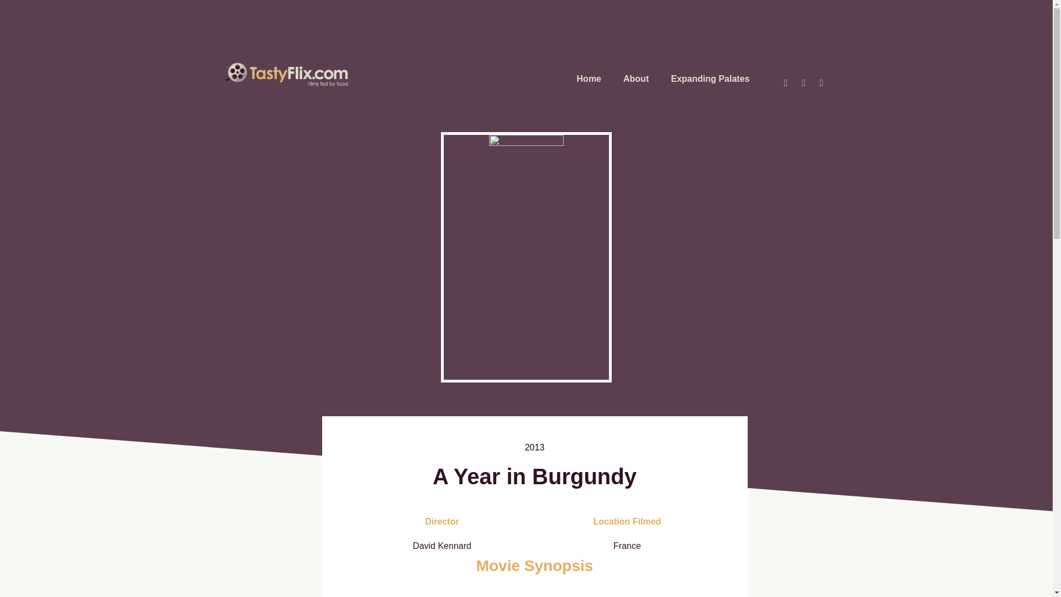  I want to click on Home, so click(589, 78).